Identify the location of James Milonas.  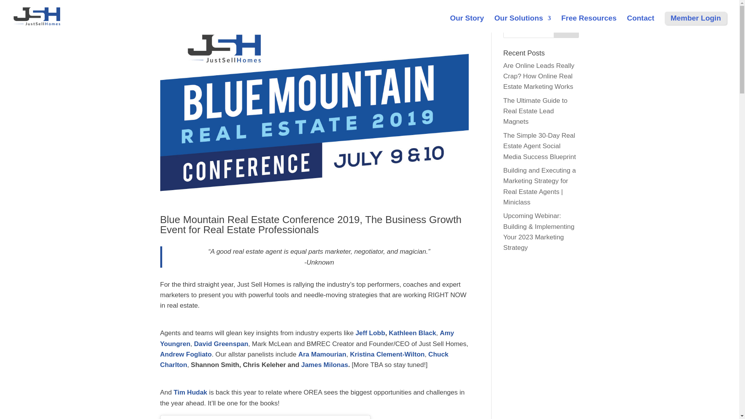
(324, 365).